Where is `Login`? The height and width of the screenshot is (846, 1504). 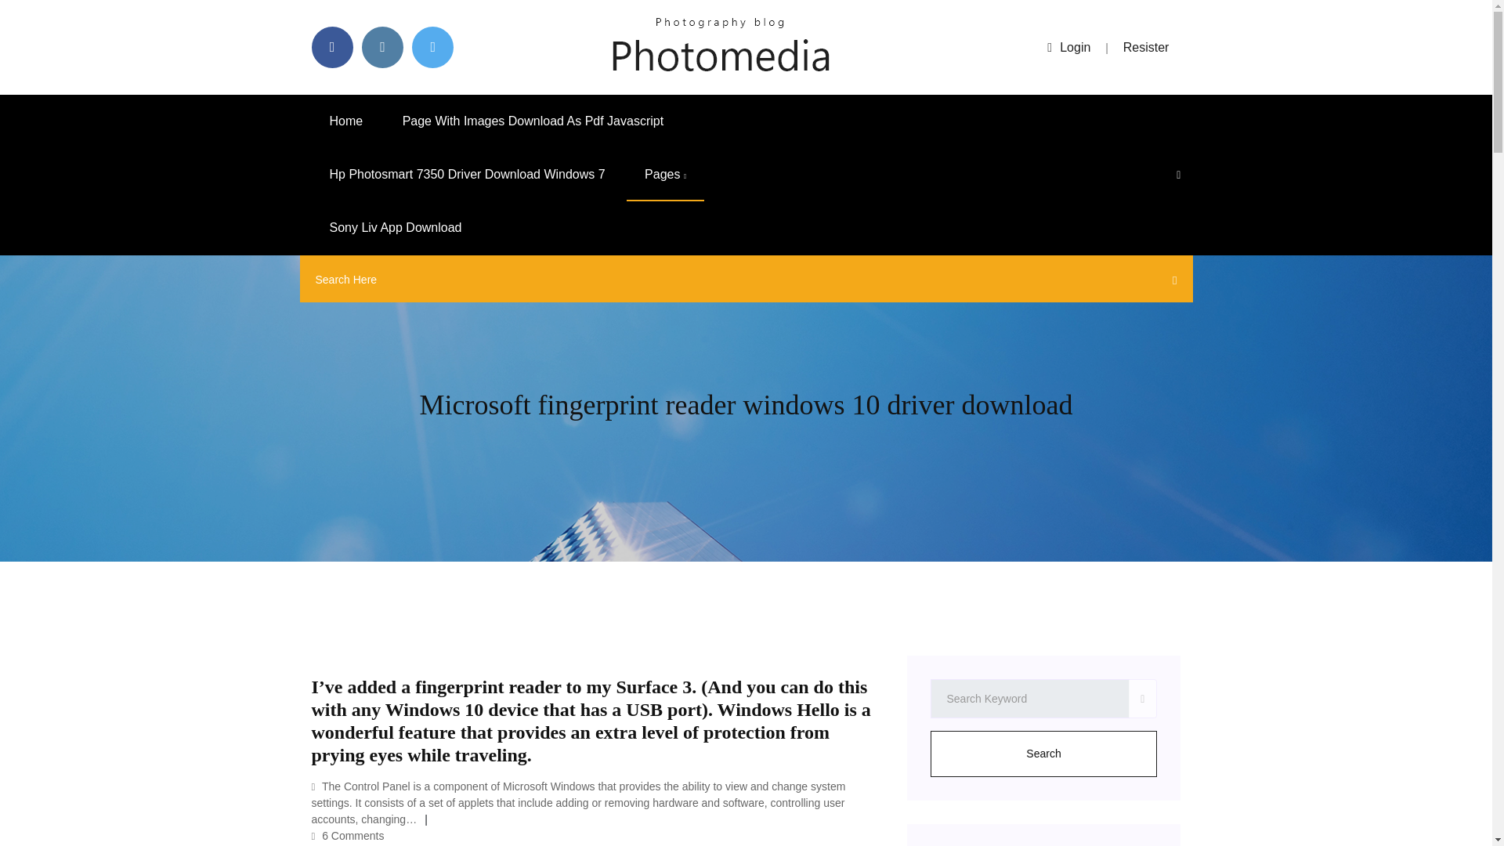 Login is located at coordinates (1068, 47).